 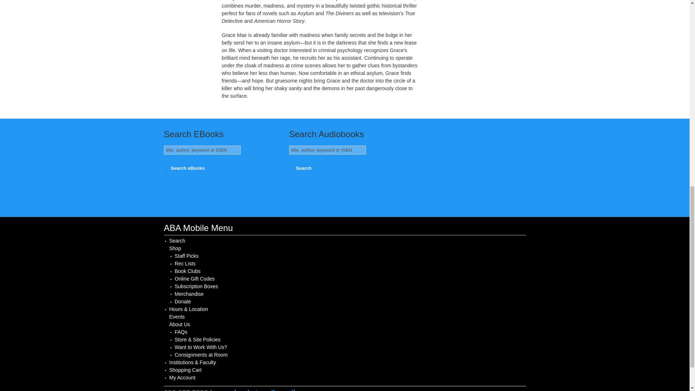 What do you see at coordinates (304, 168) in the screenshot?
I see `Search` at bounding box center [304, 168].